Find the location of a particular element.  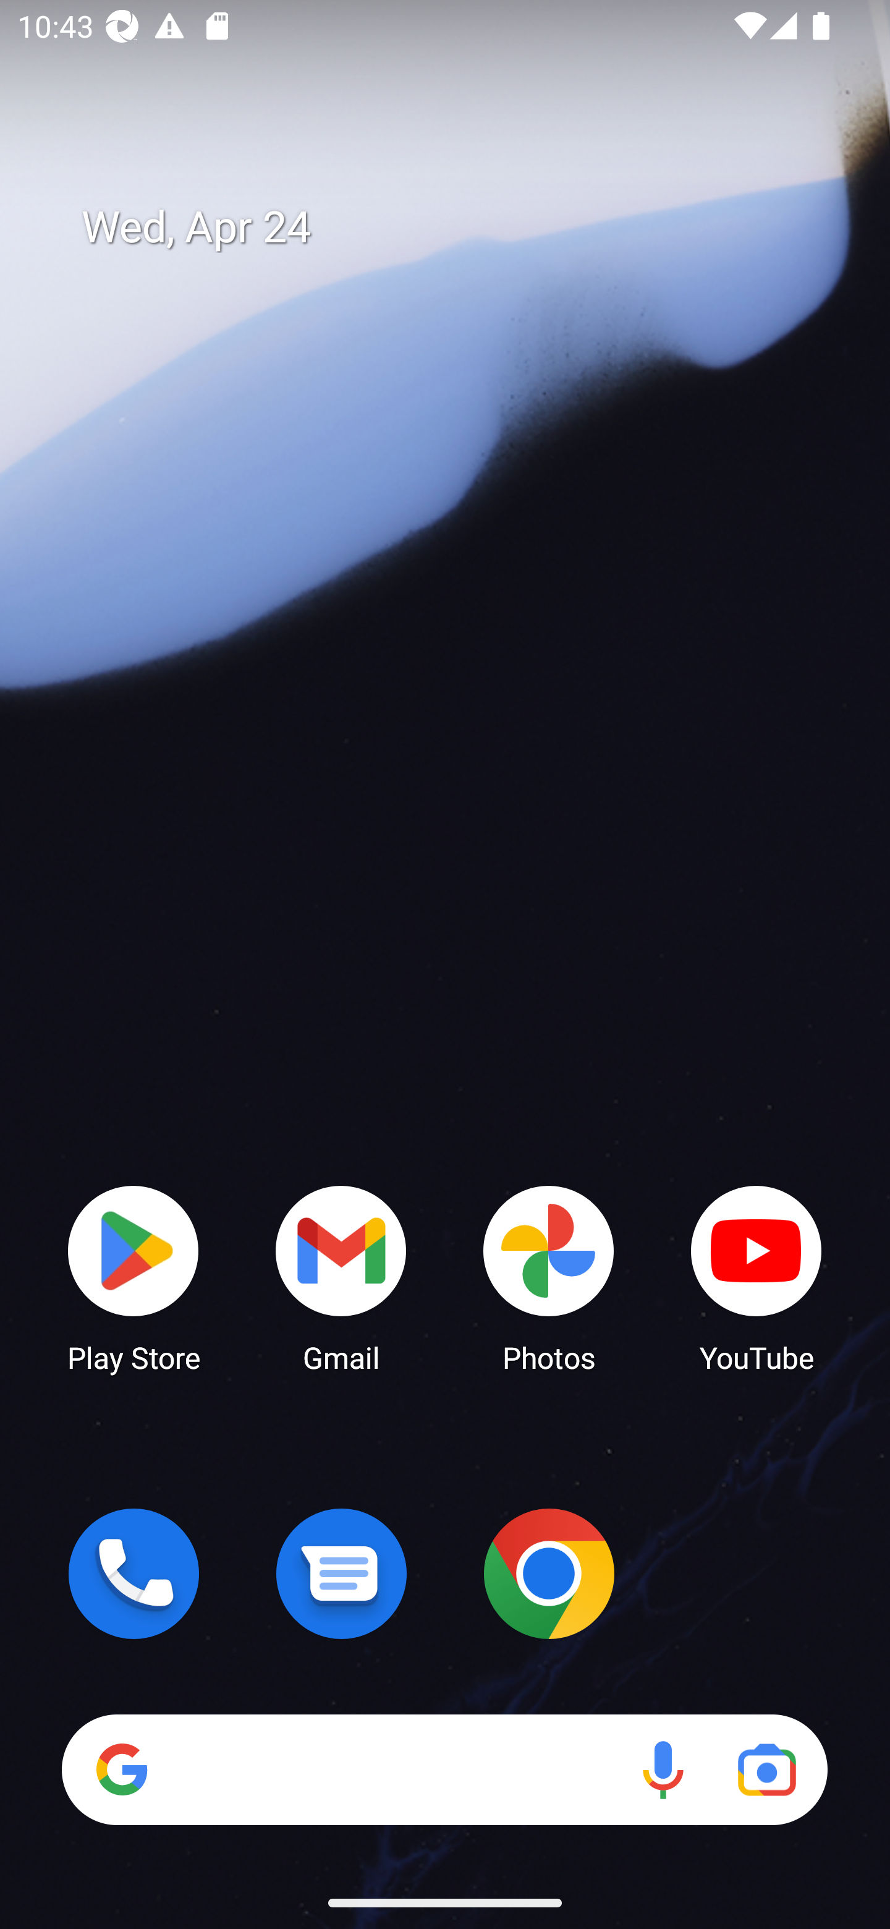

Play Store is located at coordinates (133, 1277).